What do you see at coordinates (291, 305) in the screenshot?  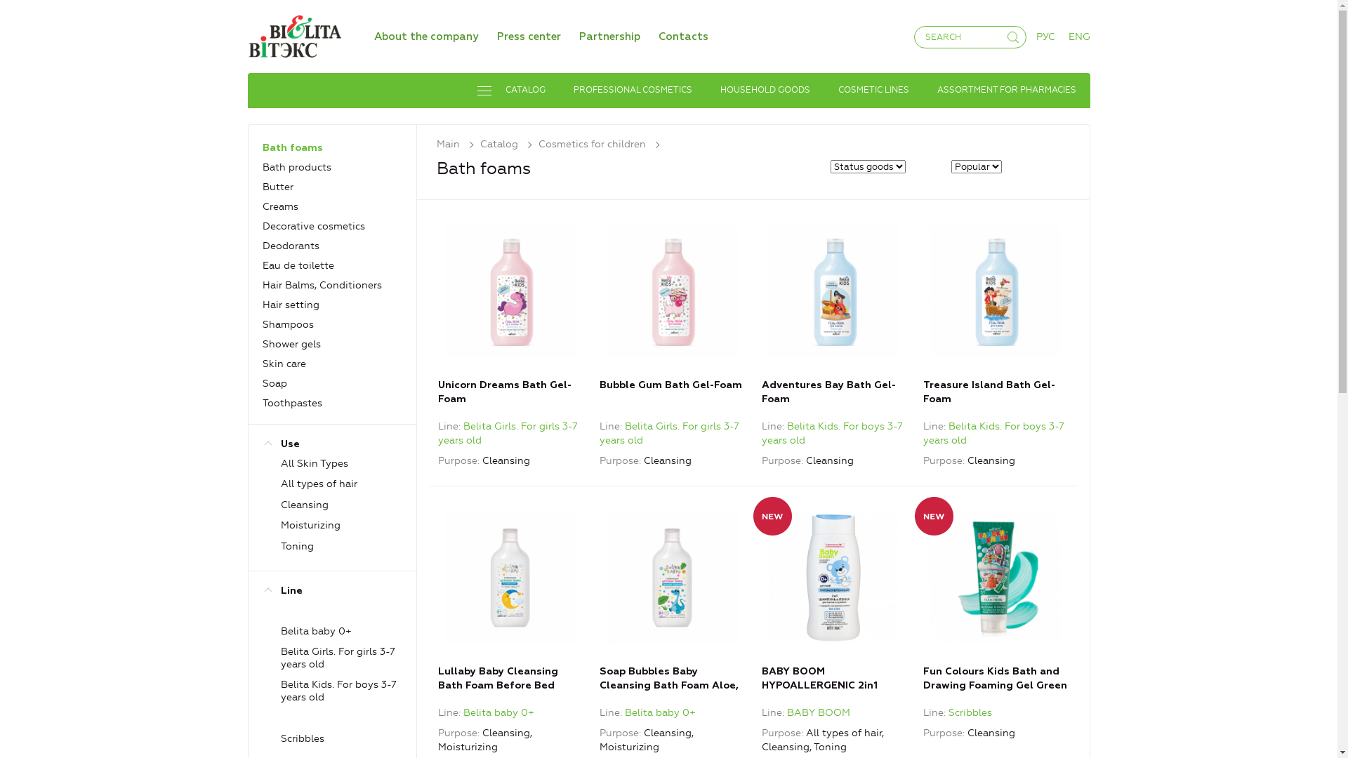 I see `Hair setting` at bounding box center [291, 305].